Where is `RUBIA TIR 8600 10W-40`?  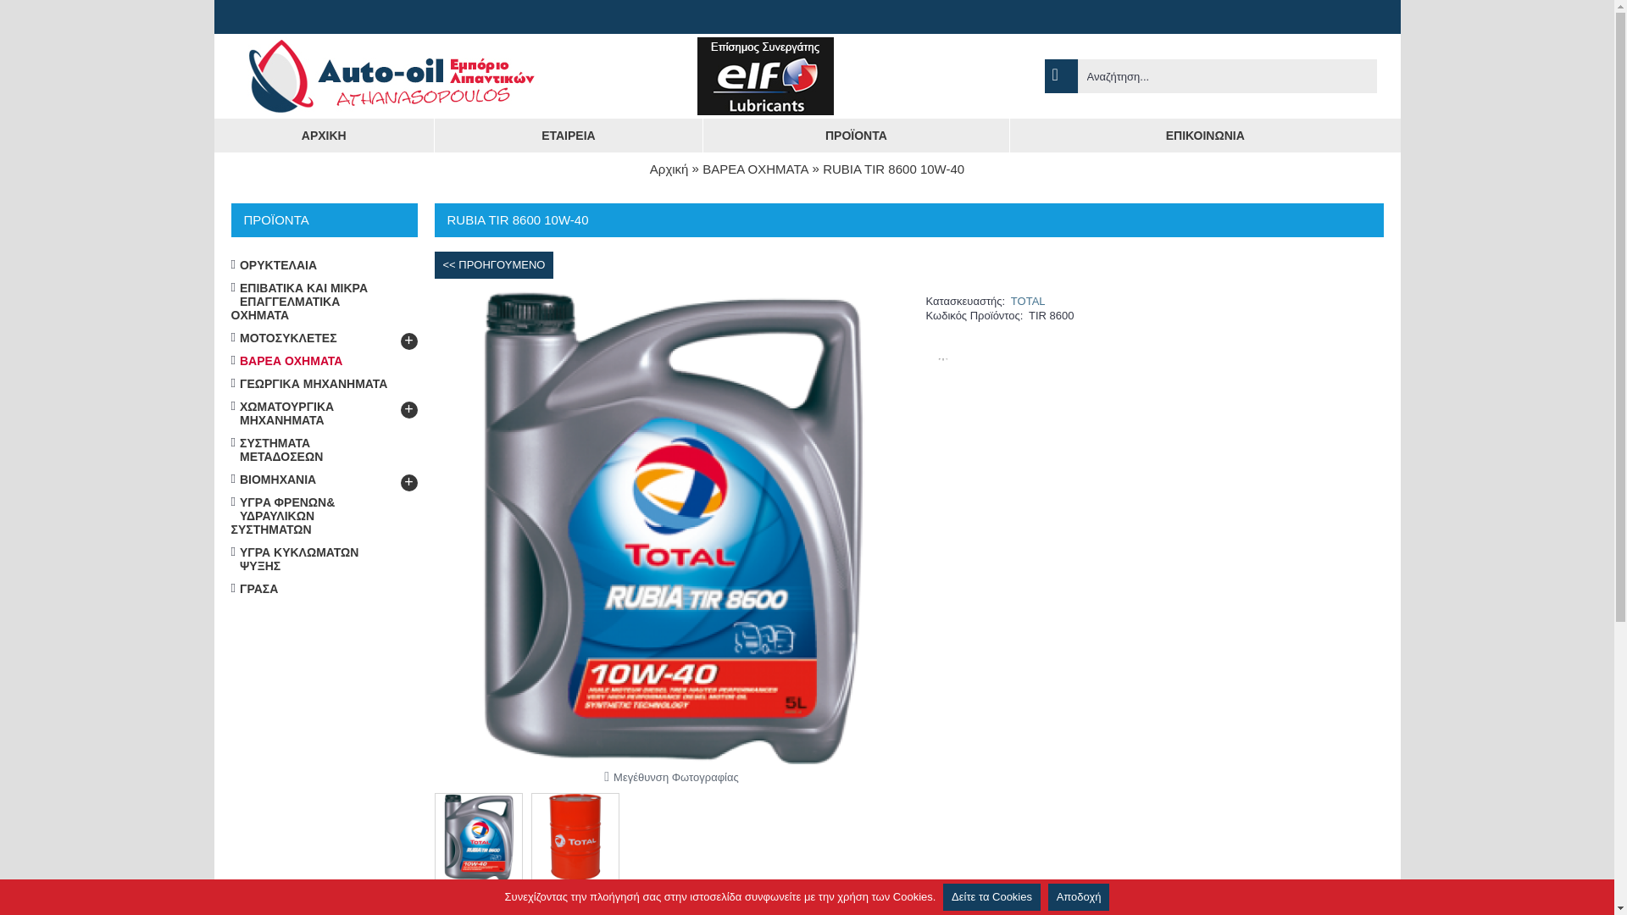
RUBIA TIR 8600 10W-40 is located at coordinates (481, 832).